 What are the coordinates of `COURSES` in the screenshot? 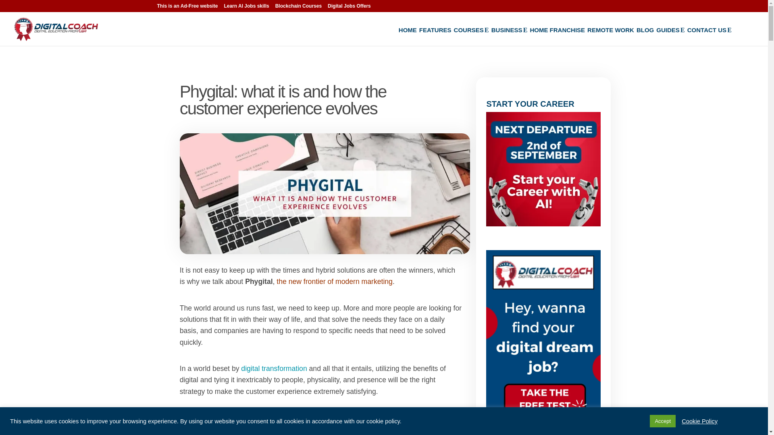 It's located at (471, 36).